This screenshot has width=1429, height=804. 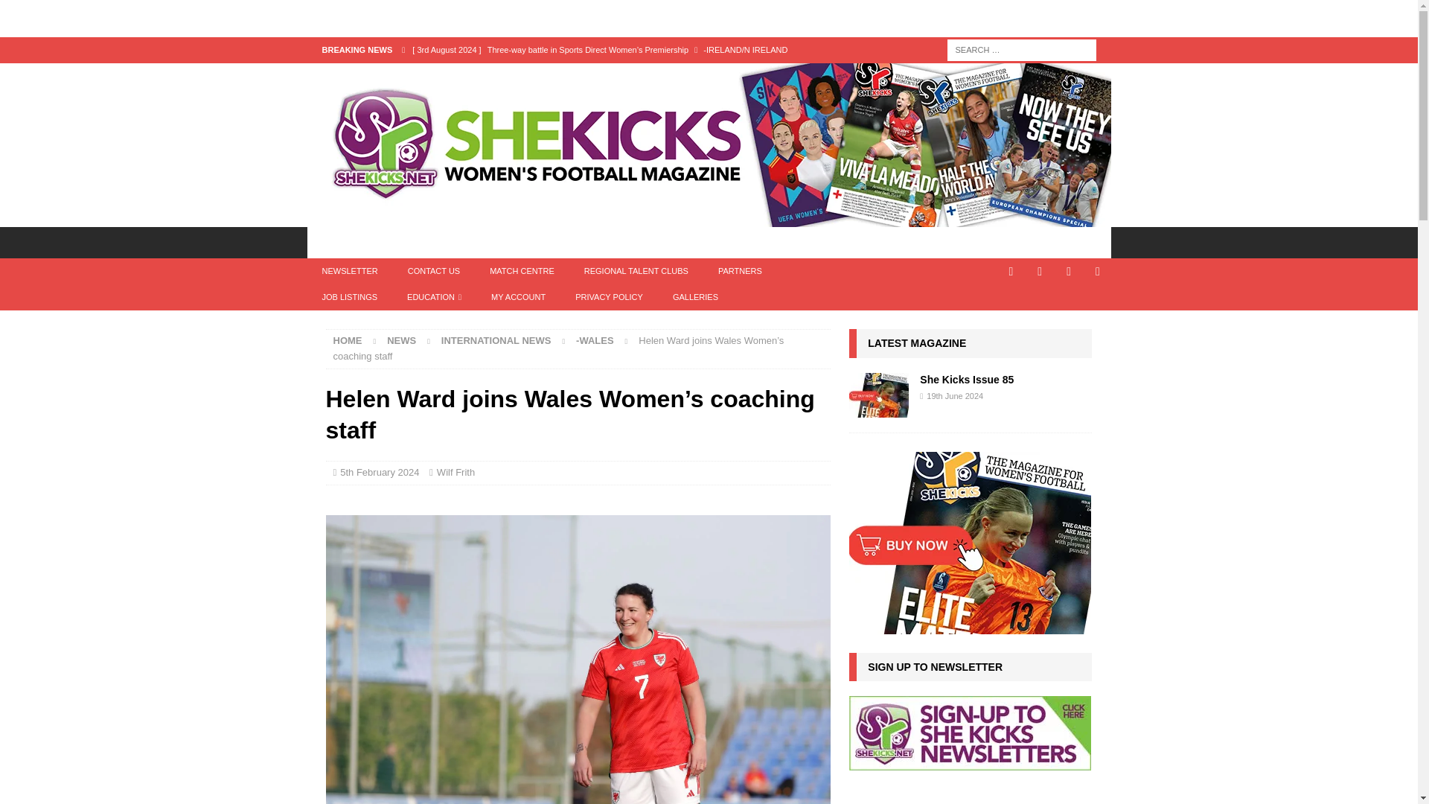 What do you see at coordinates (348, 341) in the screenshot?
I see `Home` at bounding box center [348, 341].